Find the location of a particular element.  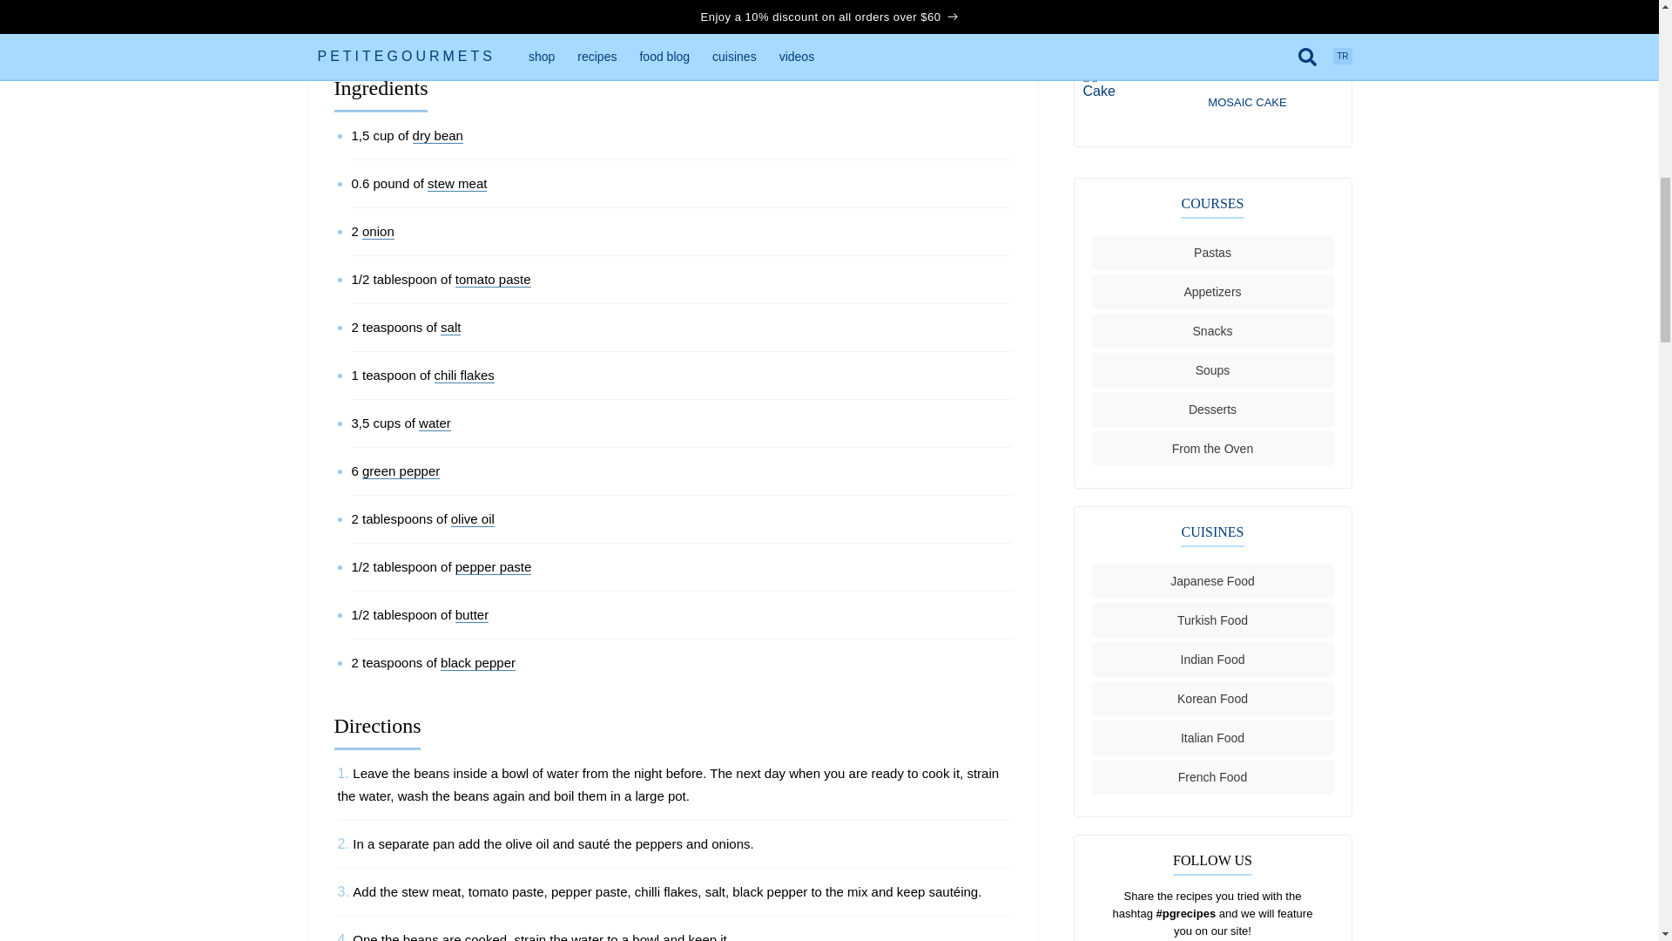

water is located at coordinates (435, 423).